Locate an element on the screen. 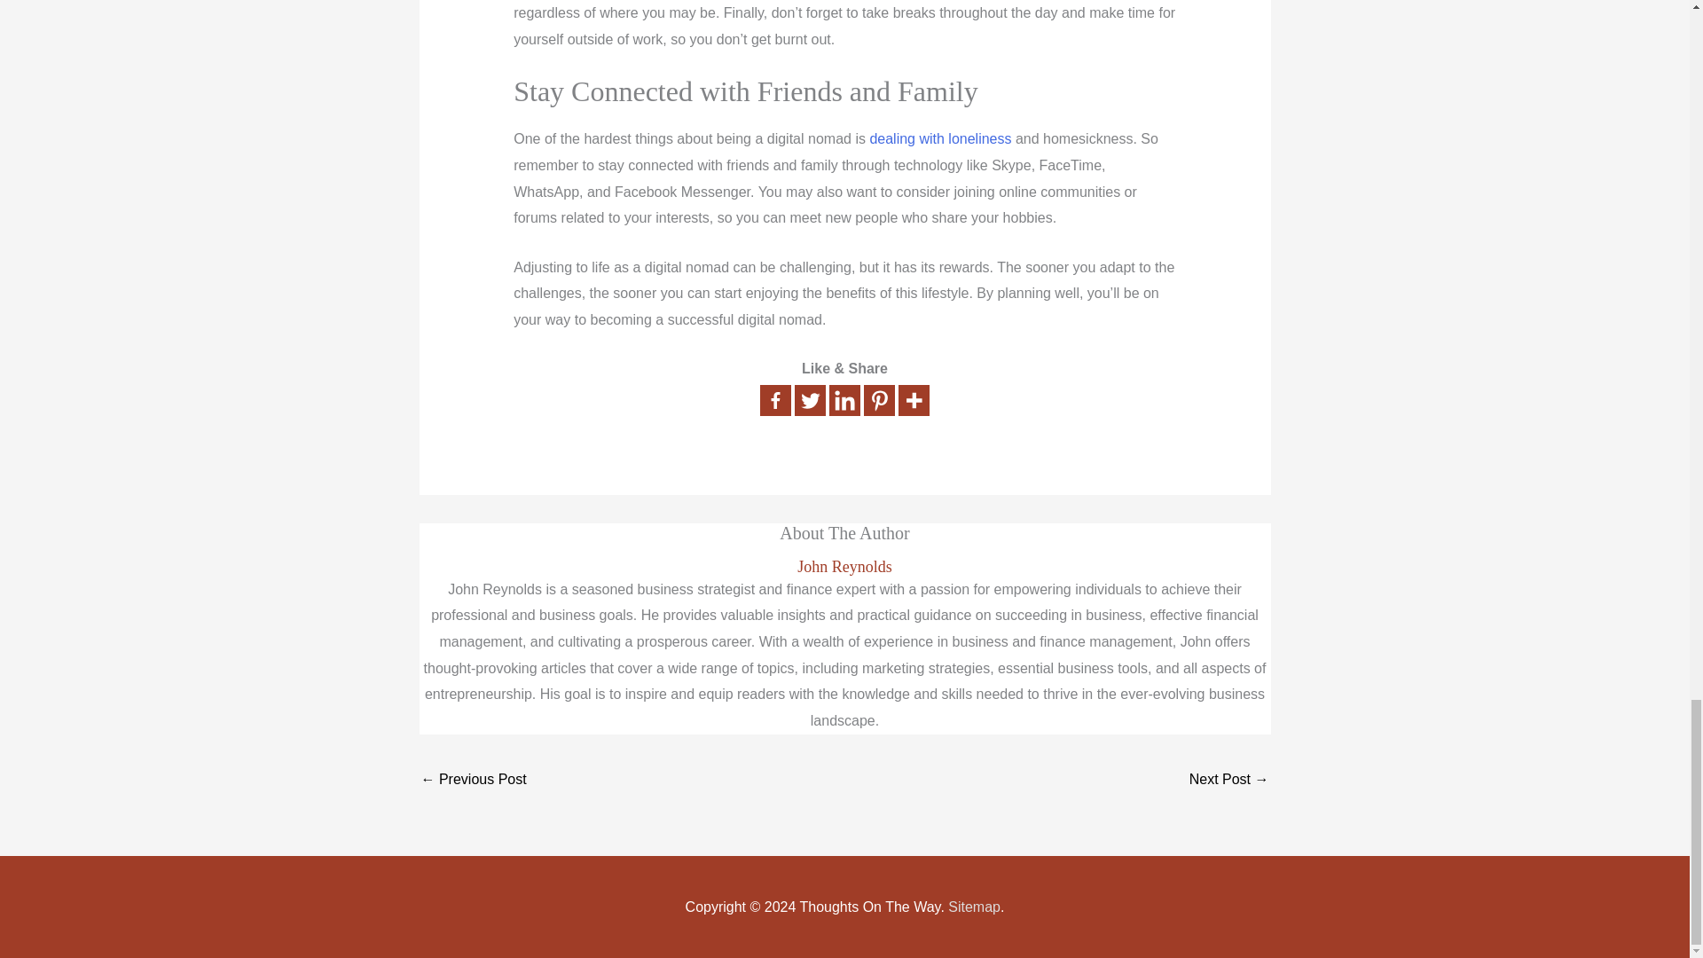  Facebook is located at coordinates (775, 400).